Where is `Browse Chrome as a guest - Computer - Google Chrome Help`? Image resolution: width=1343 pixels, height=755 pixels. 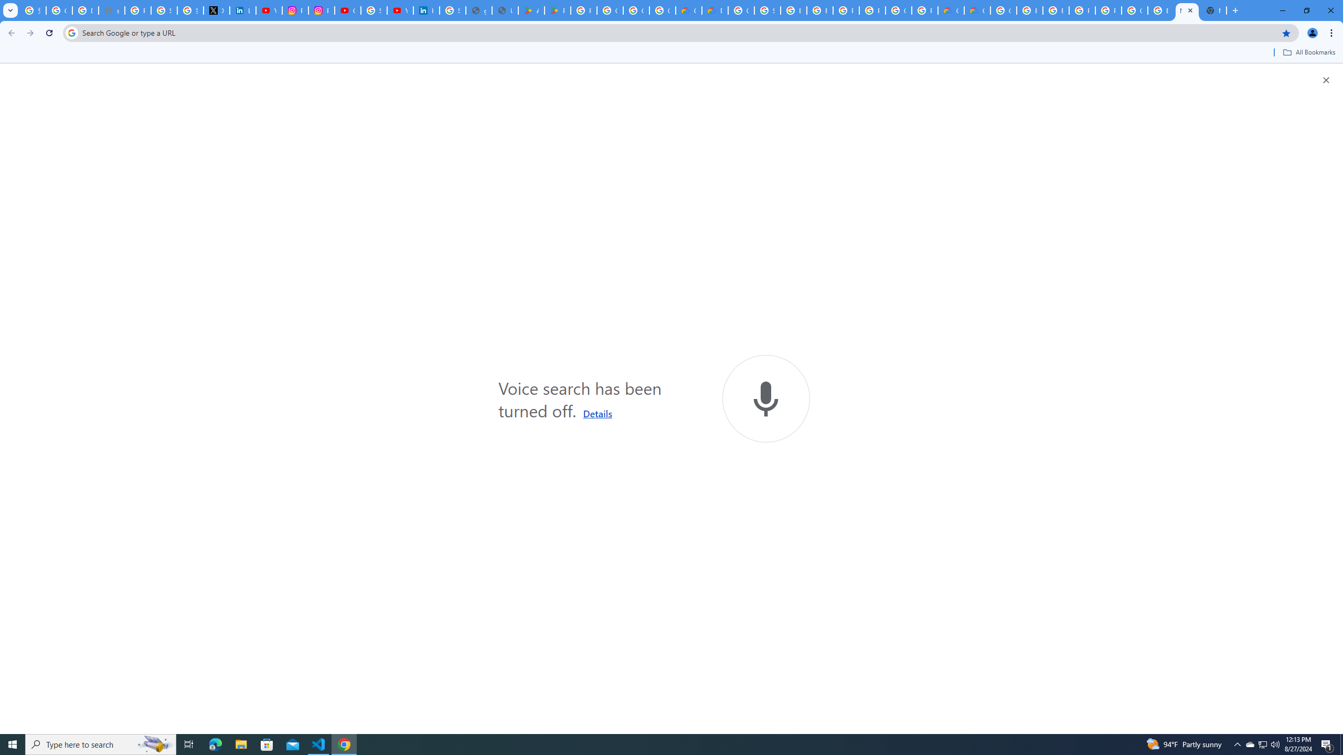 Browse Chrome as a guest - Computer - Google Chrome Help is located at coordinates (819, 10).